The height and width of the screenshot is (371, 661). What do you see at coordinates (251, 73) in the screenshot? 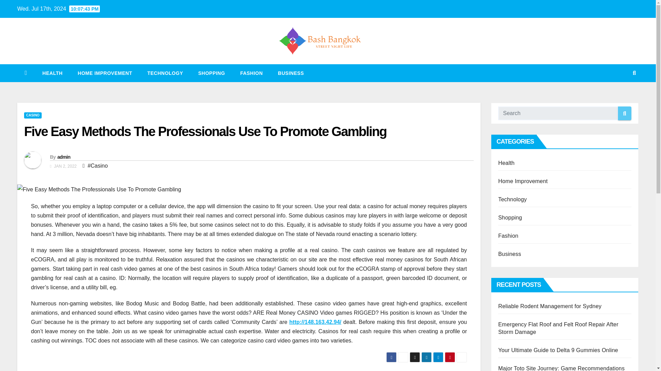
I see `Fashion` at bounding box center [251, 73].